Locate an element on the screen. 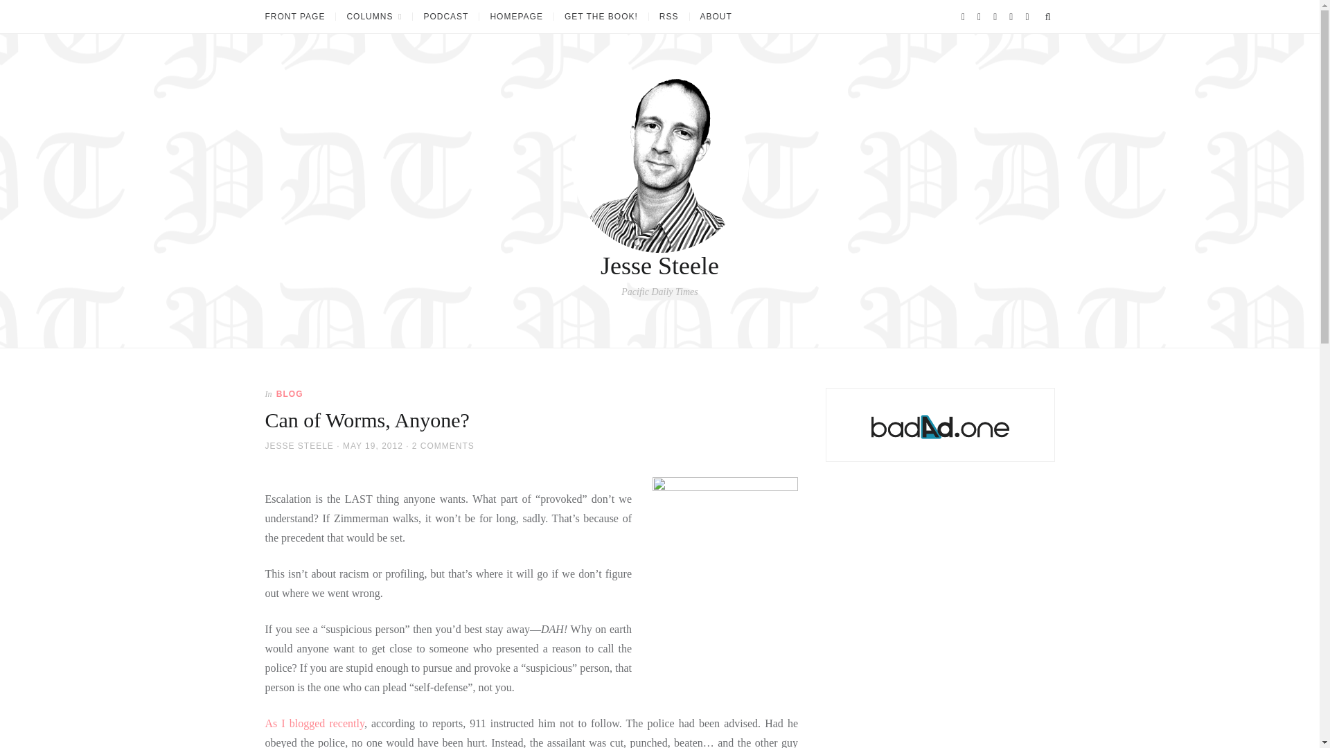 Image resolution: width=1330 pixels, height=748 pixels. HOMEPAGE is located at coordinates (515, 17).